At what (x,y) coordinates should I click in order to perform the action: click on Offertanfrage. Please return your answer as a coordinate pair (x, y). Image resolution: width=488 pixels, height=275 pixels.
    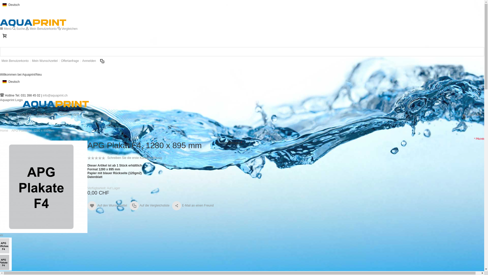
    Looking at the image, I should click on (70, 61).